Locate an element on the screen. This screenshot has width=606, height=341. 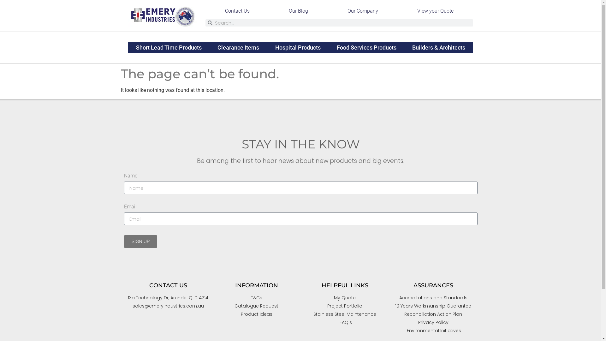
T&Cs is located at coordinates (256, 298).